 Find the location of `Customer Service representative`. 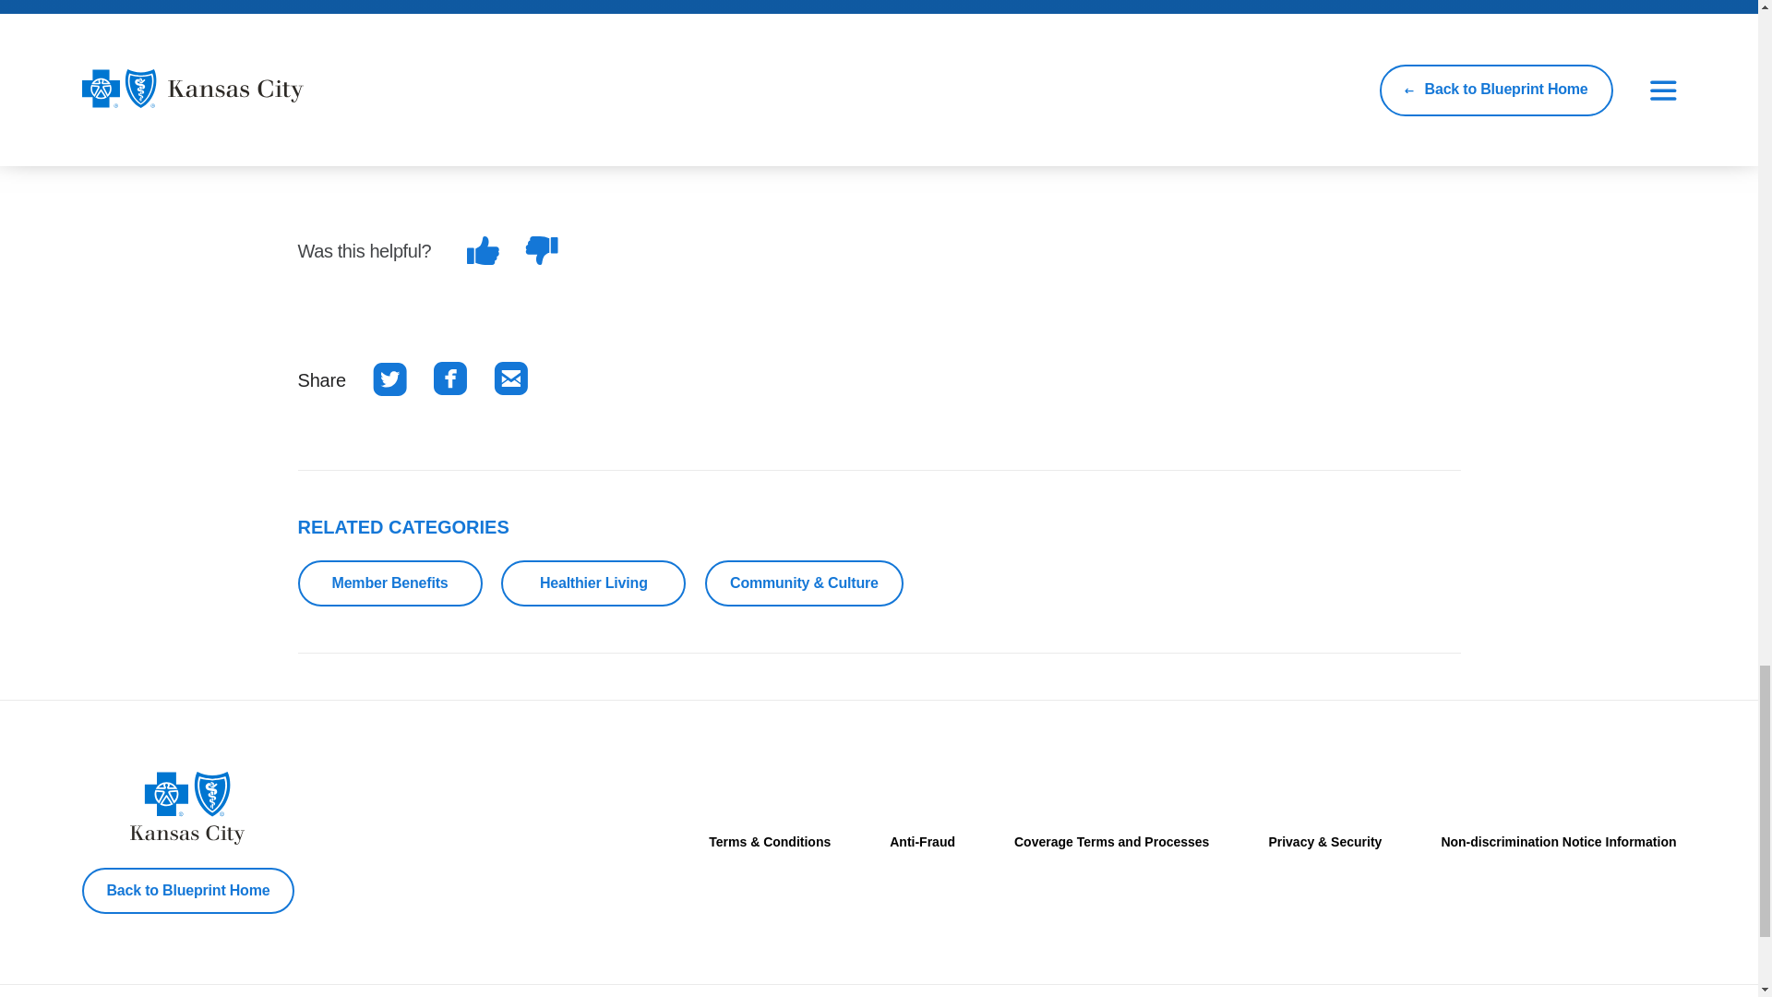

Customer Service representative is located at coordinates (986, 127).